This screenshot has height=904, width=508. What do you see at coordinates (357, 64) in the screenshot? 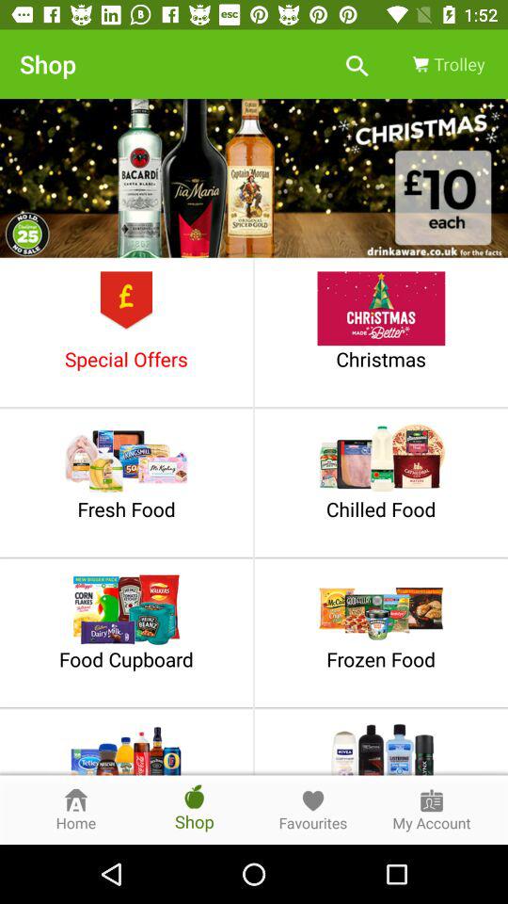
I see `press icon next to shop item` at bounding box center [357, 64].